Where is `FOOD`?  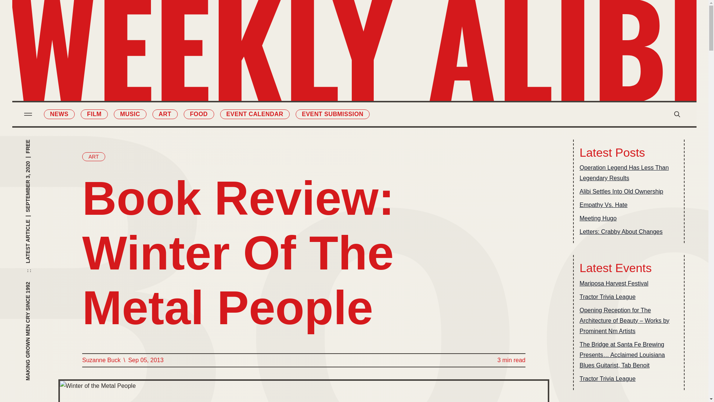
FOOD is located at coordinates (199, 114).